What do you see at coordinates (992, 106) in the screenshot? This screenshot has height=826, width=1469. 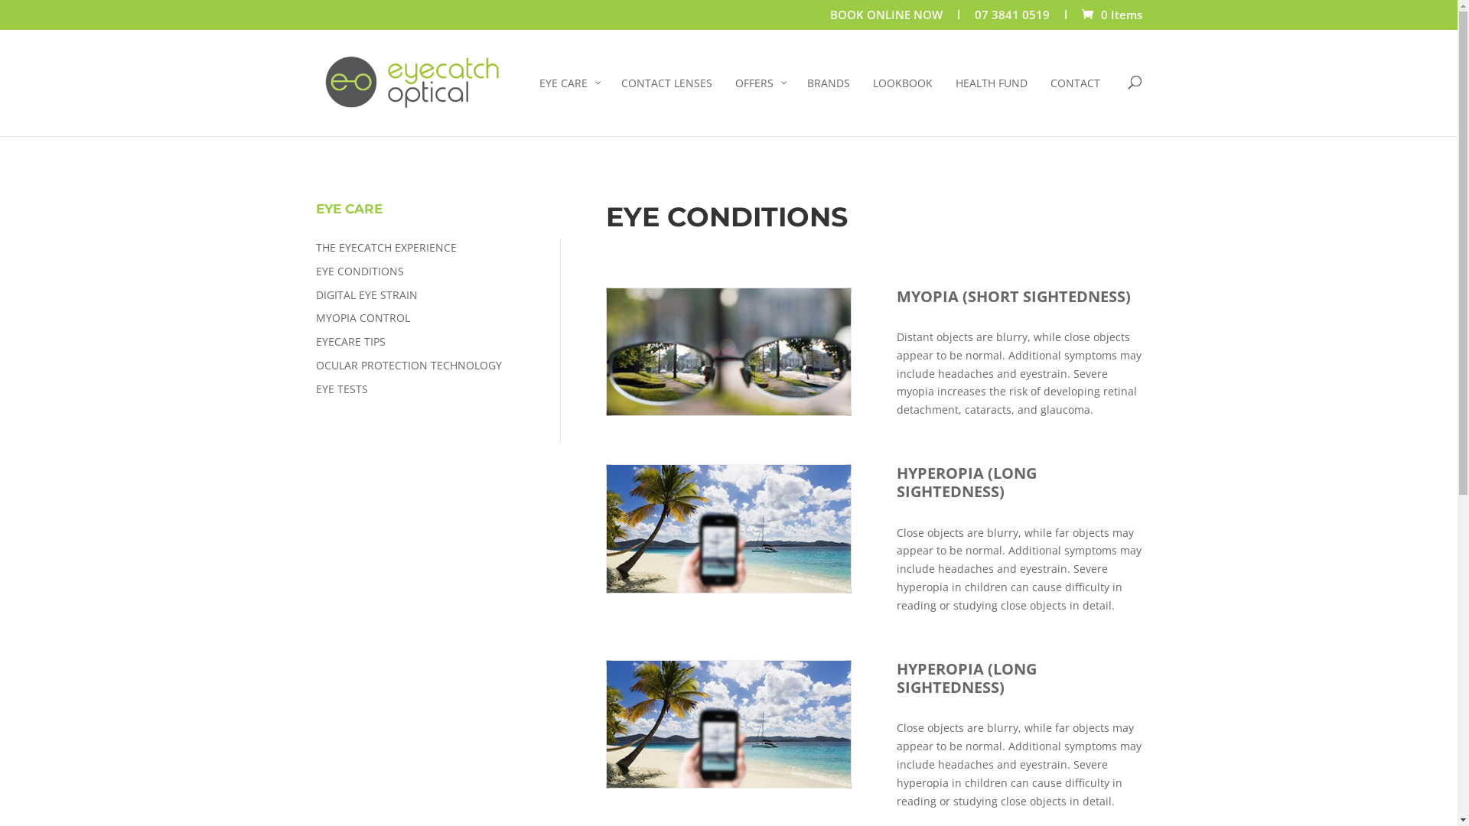 I see `HEALTH FUND` at bounding box center [992, 106].